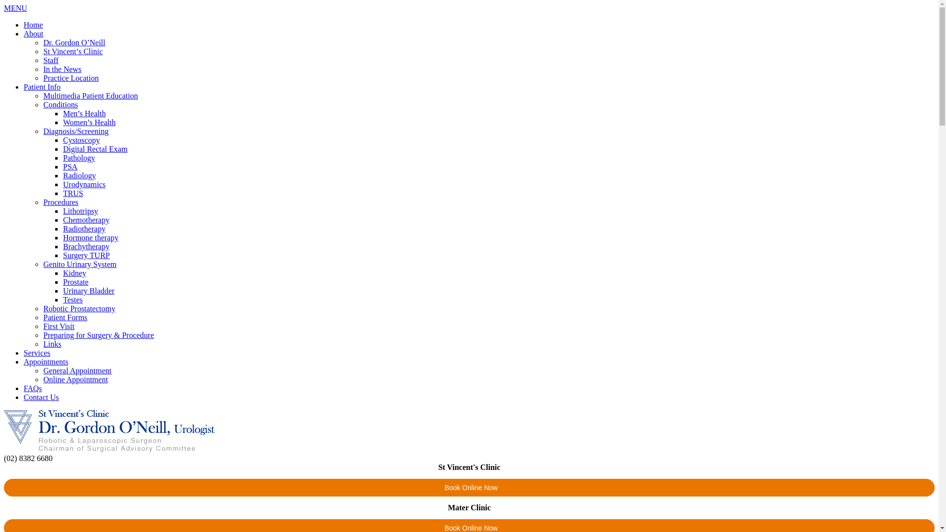 Image resolution: width=946 pixels, height=532 pixels. I want to click on Home, so click(34, 25).